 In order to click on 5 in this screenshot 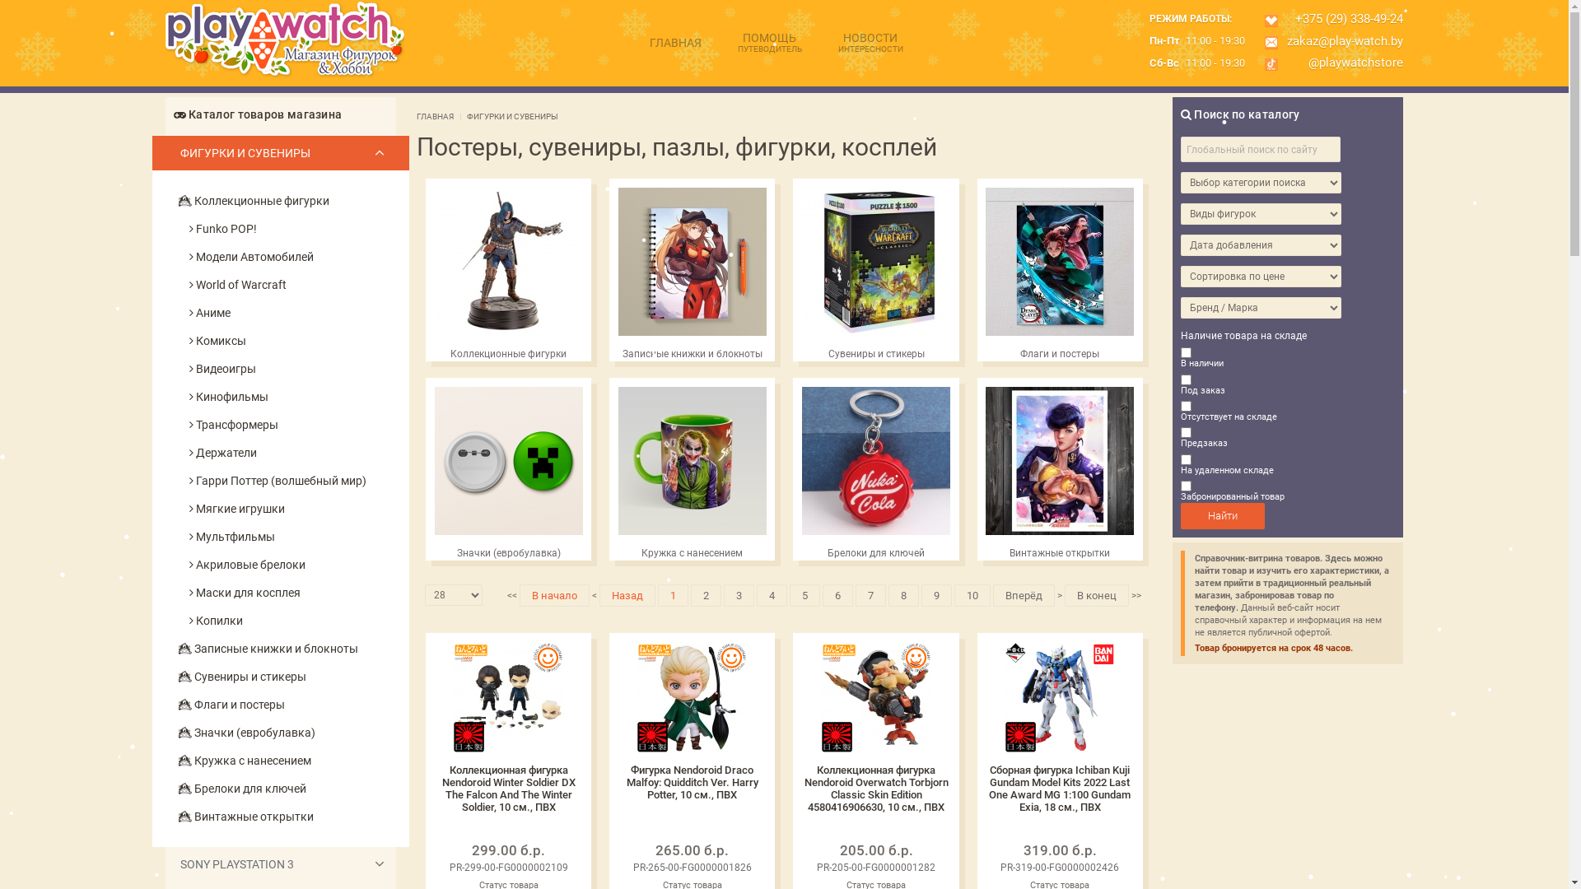, I will do `click(805, 596)`.